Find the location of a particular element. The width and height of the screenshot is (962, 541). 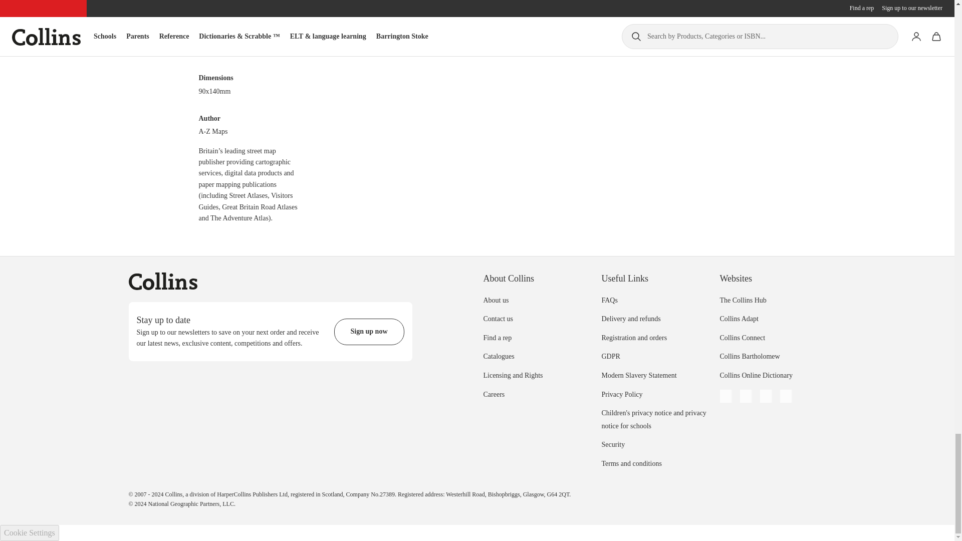

Catalogues is located at coordinates (498, 357).